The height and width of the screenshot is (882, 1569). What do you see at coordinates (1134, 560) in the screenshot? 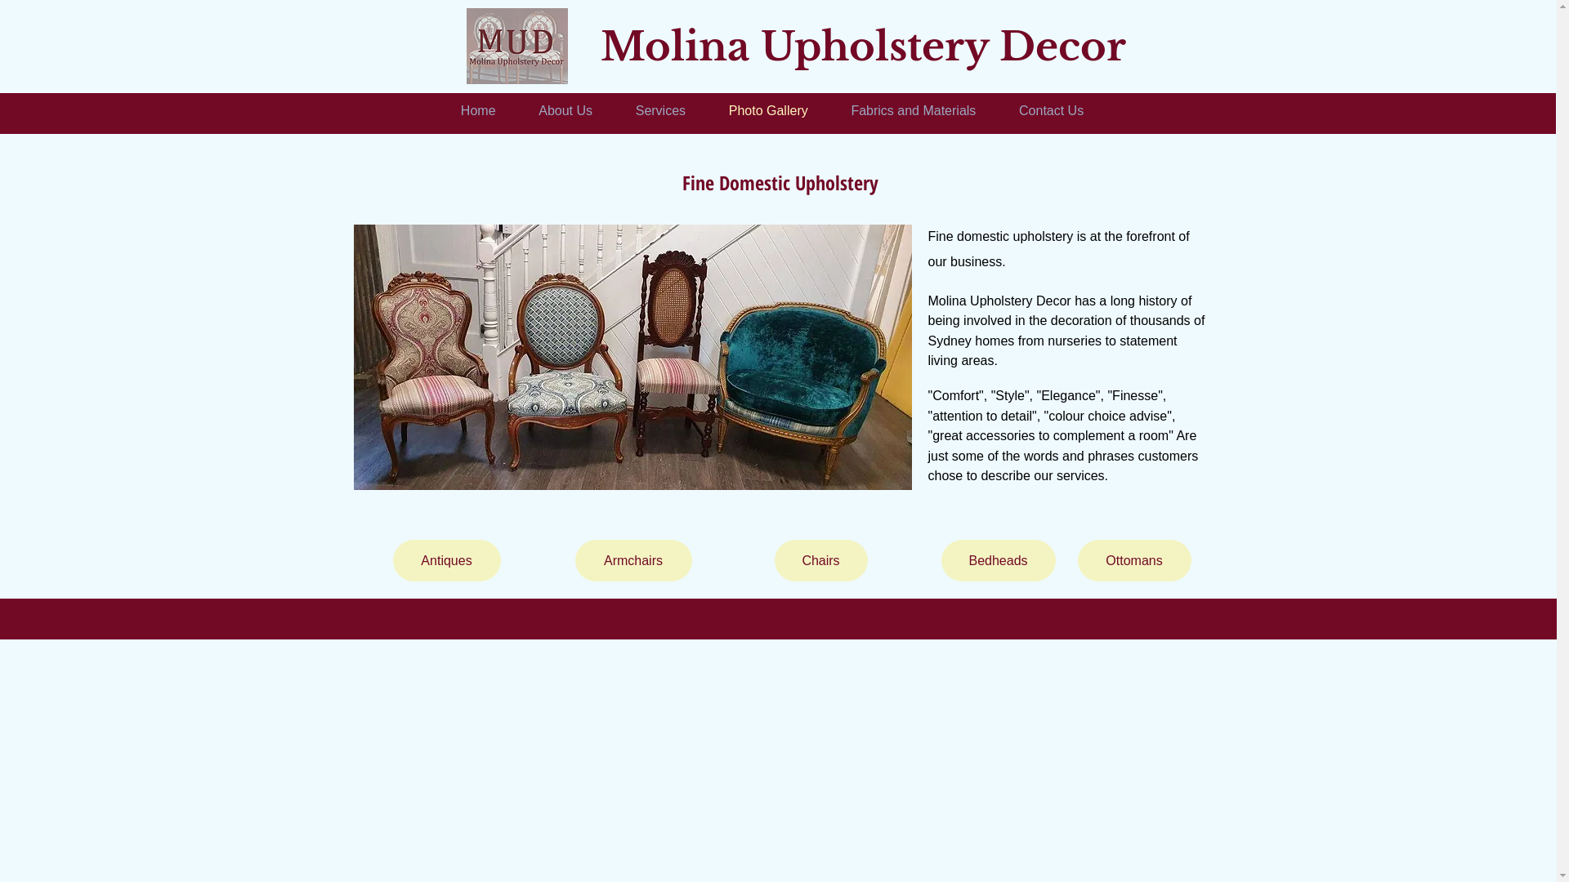
I see `Ottomans` at bounding box center [1134, 560].